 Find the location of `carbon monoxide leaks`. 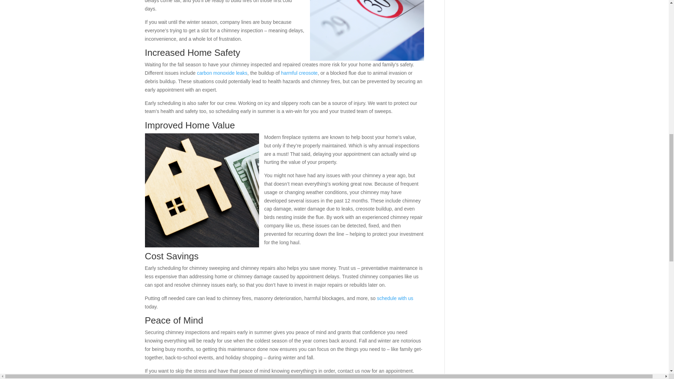

carbon monoxide leaks is located at coordinates (222, 73).